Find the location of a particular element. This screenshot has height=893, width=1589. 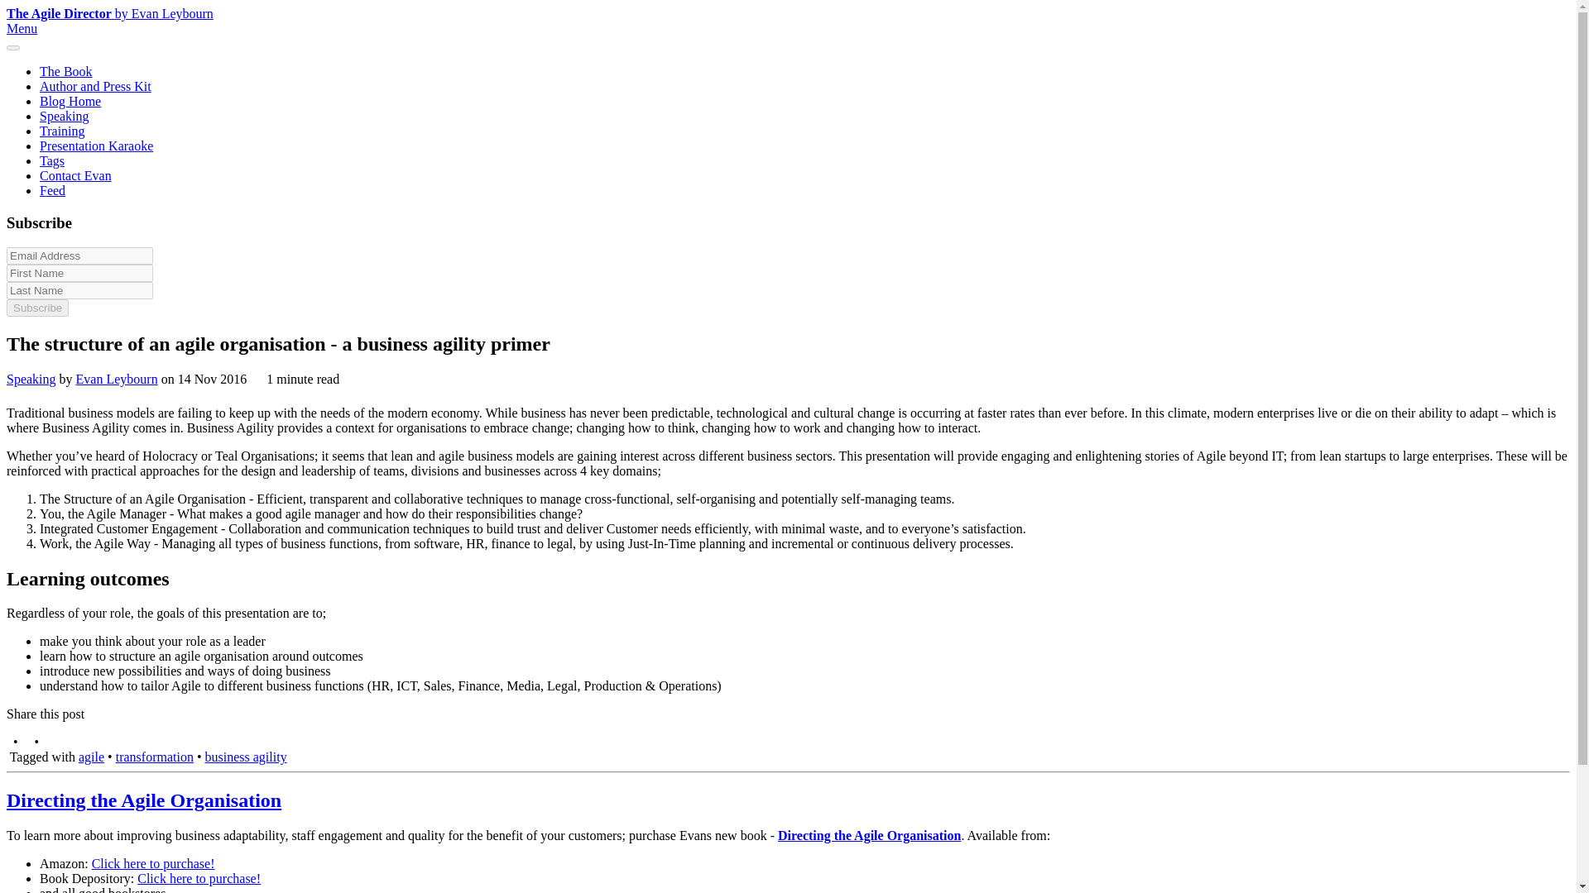

Training is located at coordinates (63, 131).